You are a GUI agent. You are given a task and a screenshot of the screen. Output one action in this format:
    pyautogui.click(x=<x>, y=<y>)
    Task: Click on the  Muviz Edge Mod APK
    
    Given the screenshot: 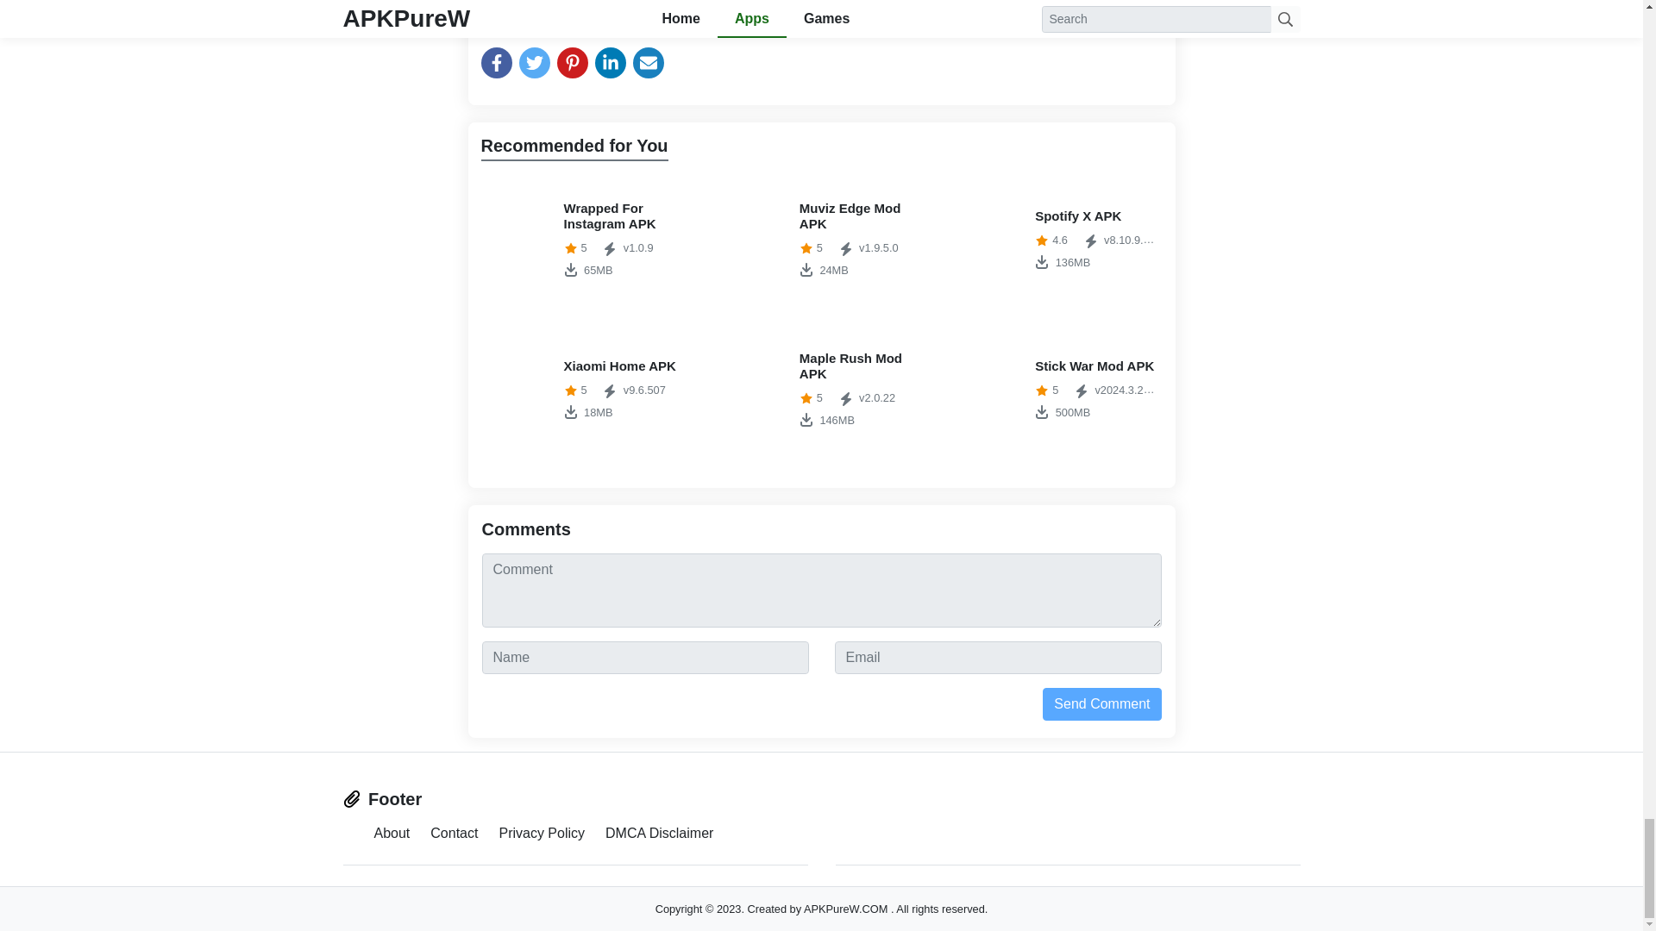 What is the action you would take?
    pyautogui.click(x=1057, y=390)
    